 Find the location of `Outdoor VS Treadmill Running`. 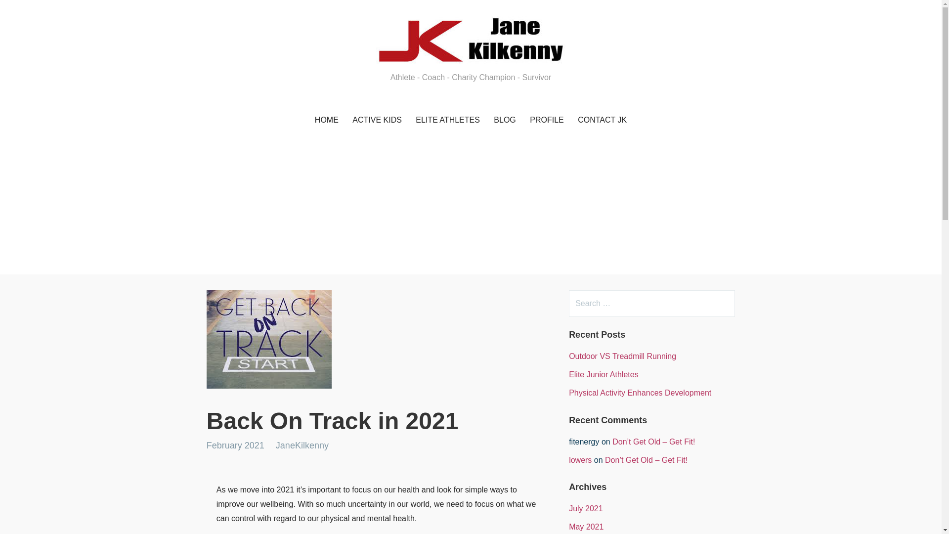

Outdoor VS Treadmill Running is located at coordinates (622, 356).